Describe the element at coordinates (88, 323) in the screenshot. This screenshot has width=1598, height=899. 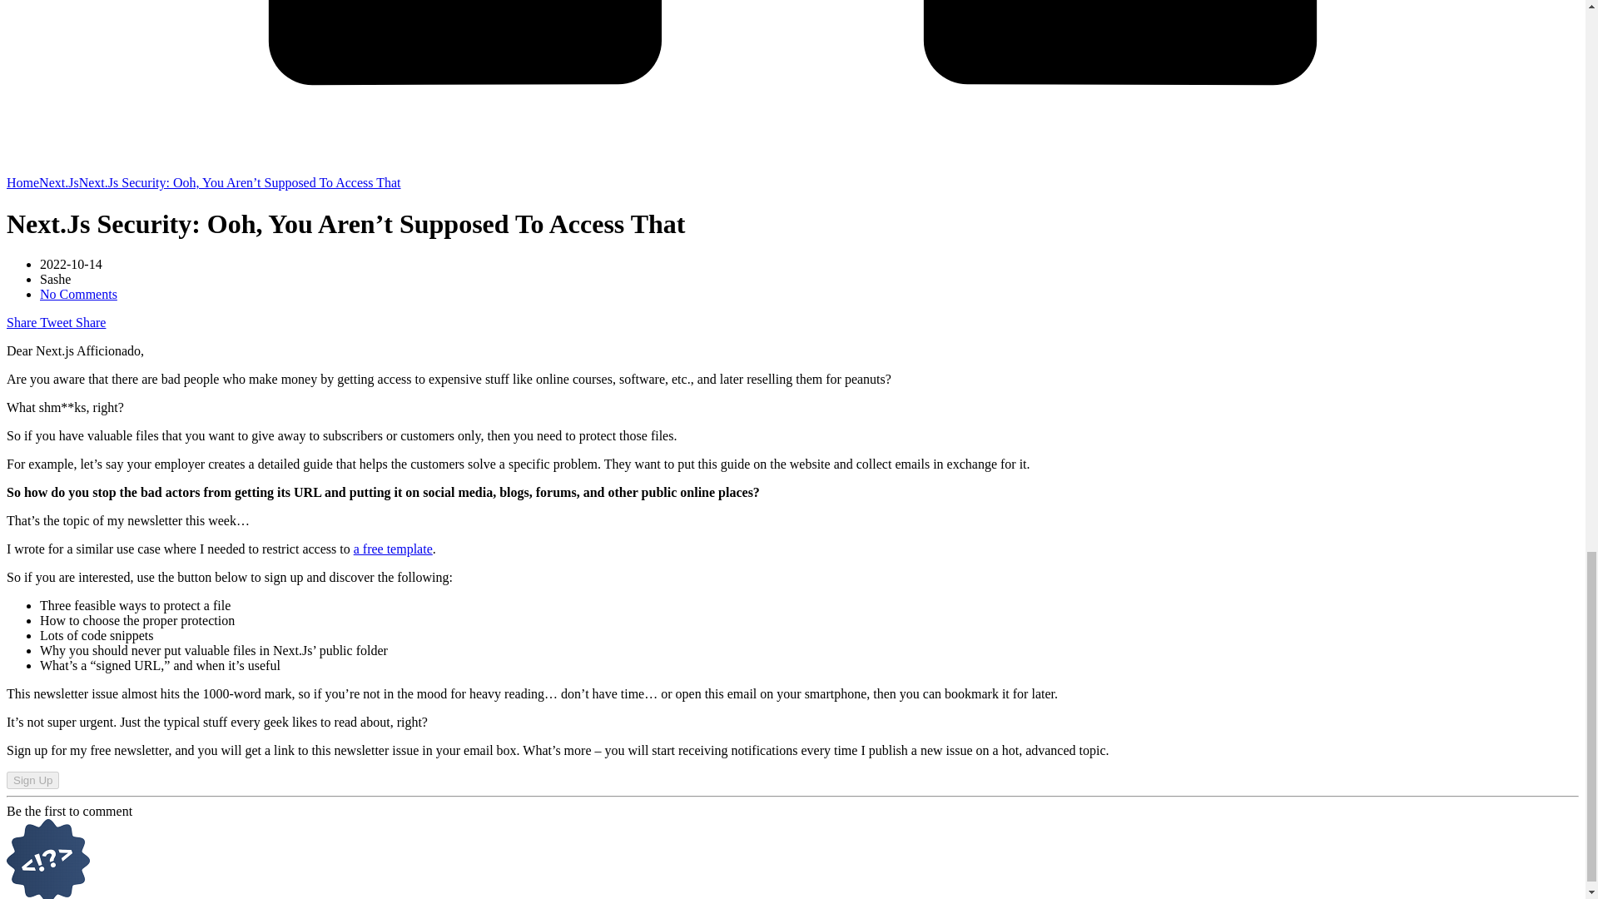
I see `Share` at that location.